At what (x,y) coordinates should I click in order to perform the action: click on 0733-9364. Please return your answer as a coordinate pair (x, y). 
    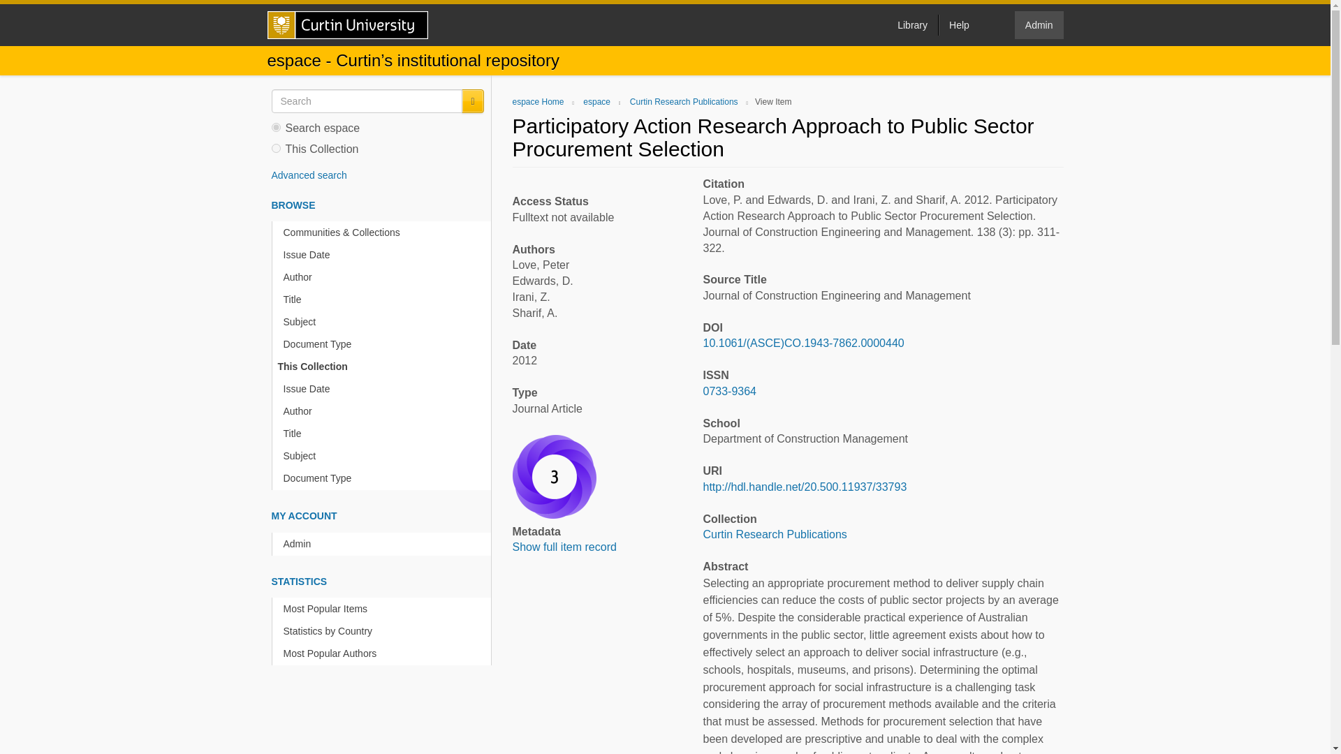
    Looking at the image, I should click on (729, 391).